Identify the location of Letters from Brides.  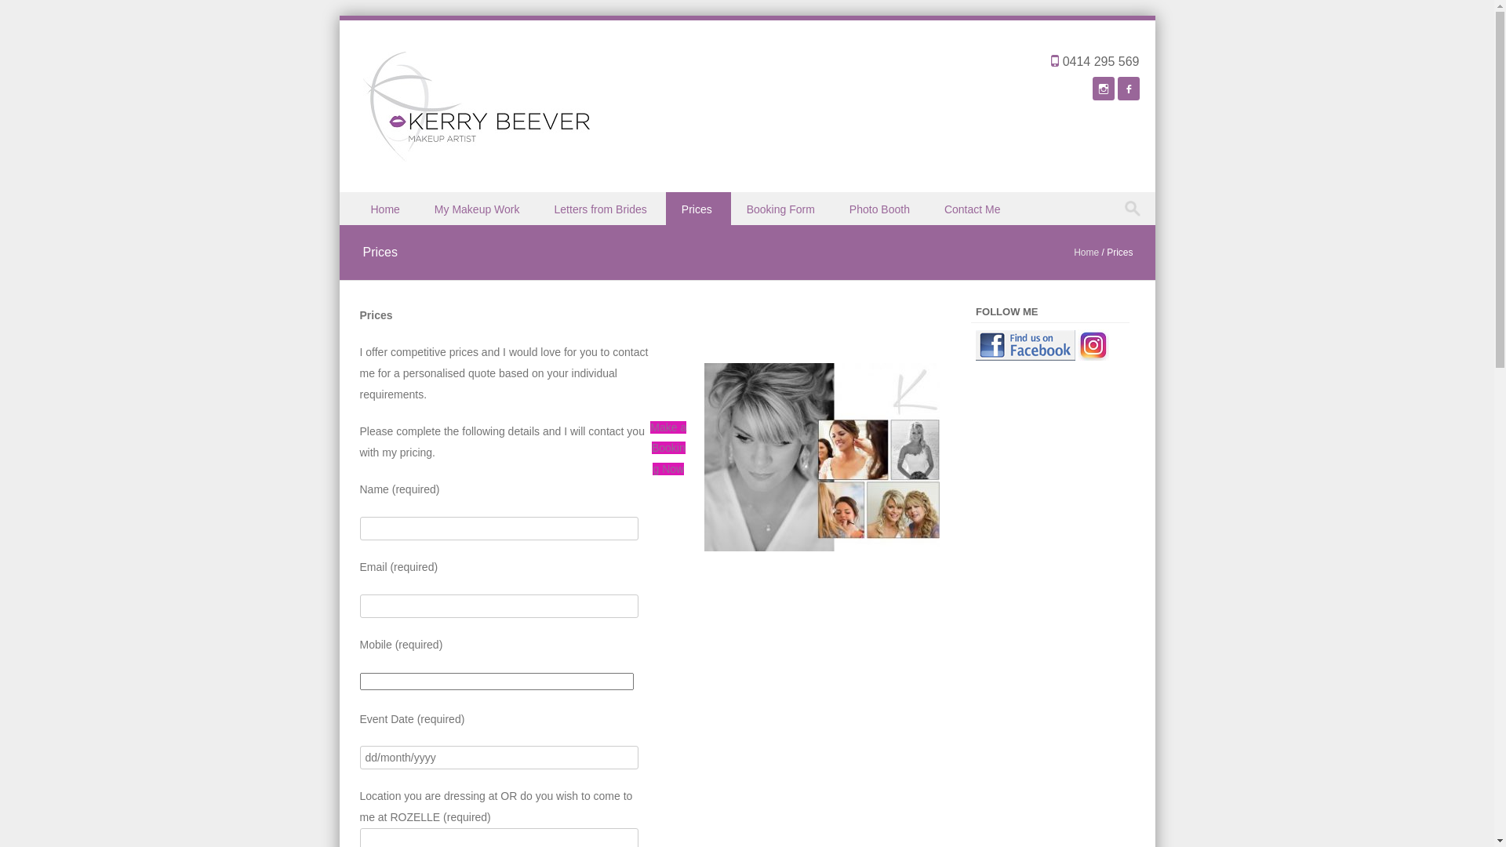
(602, 209).